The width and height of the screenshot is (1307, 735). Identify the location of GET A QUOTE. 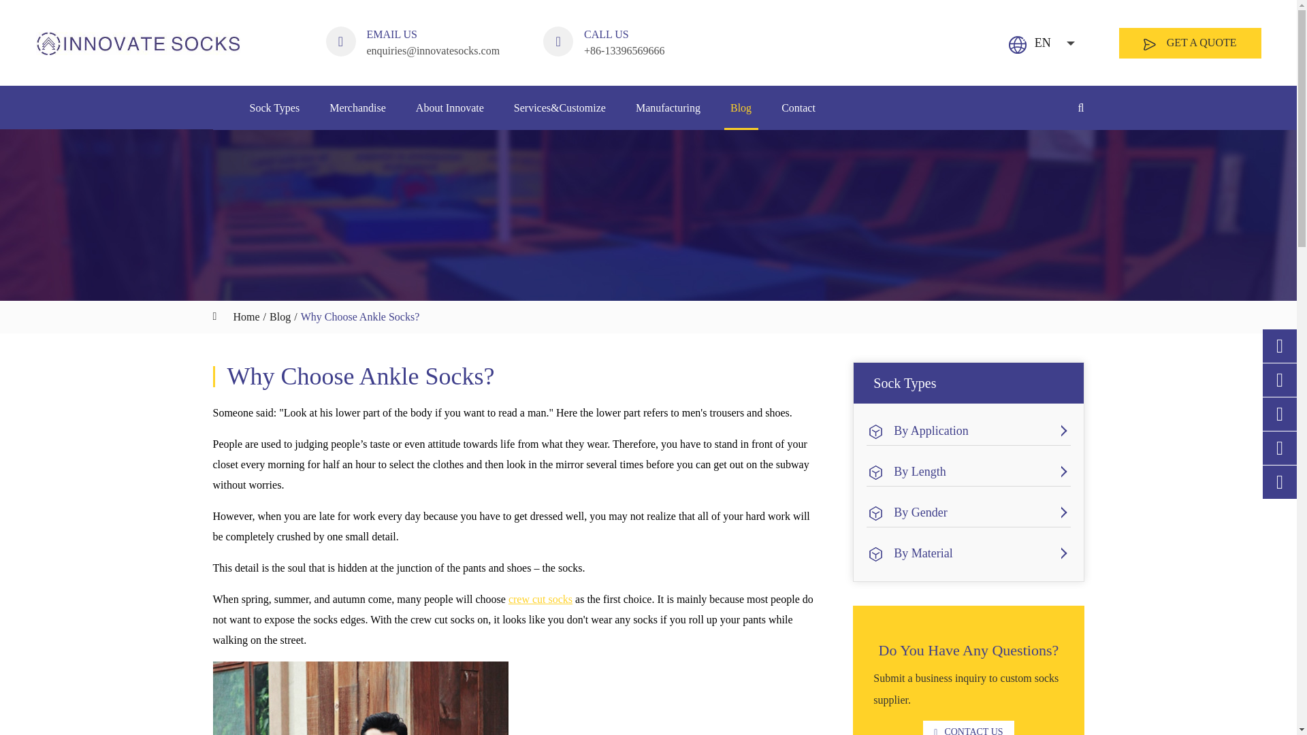
(1190, 44).